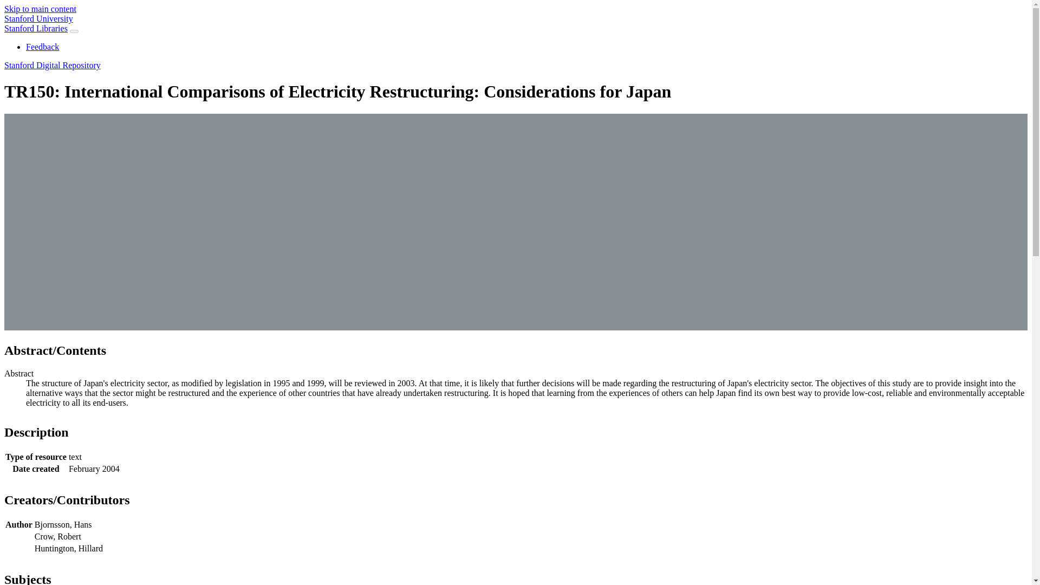 Image resolution: width=1040 pixels, height=585 pixels. Describe the element at coordinates (40, 9) in the screenshot. I see `Skip to main content` at that location.